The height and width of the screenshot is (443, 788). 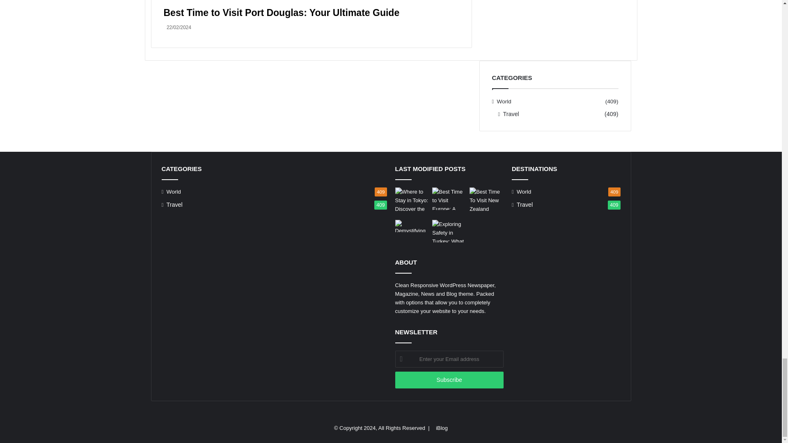 I want to click on Best Time To Experience the Magic of New Zealand 11, so click(x=486, y=202).